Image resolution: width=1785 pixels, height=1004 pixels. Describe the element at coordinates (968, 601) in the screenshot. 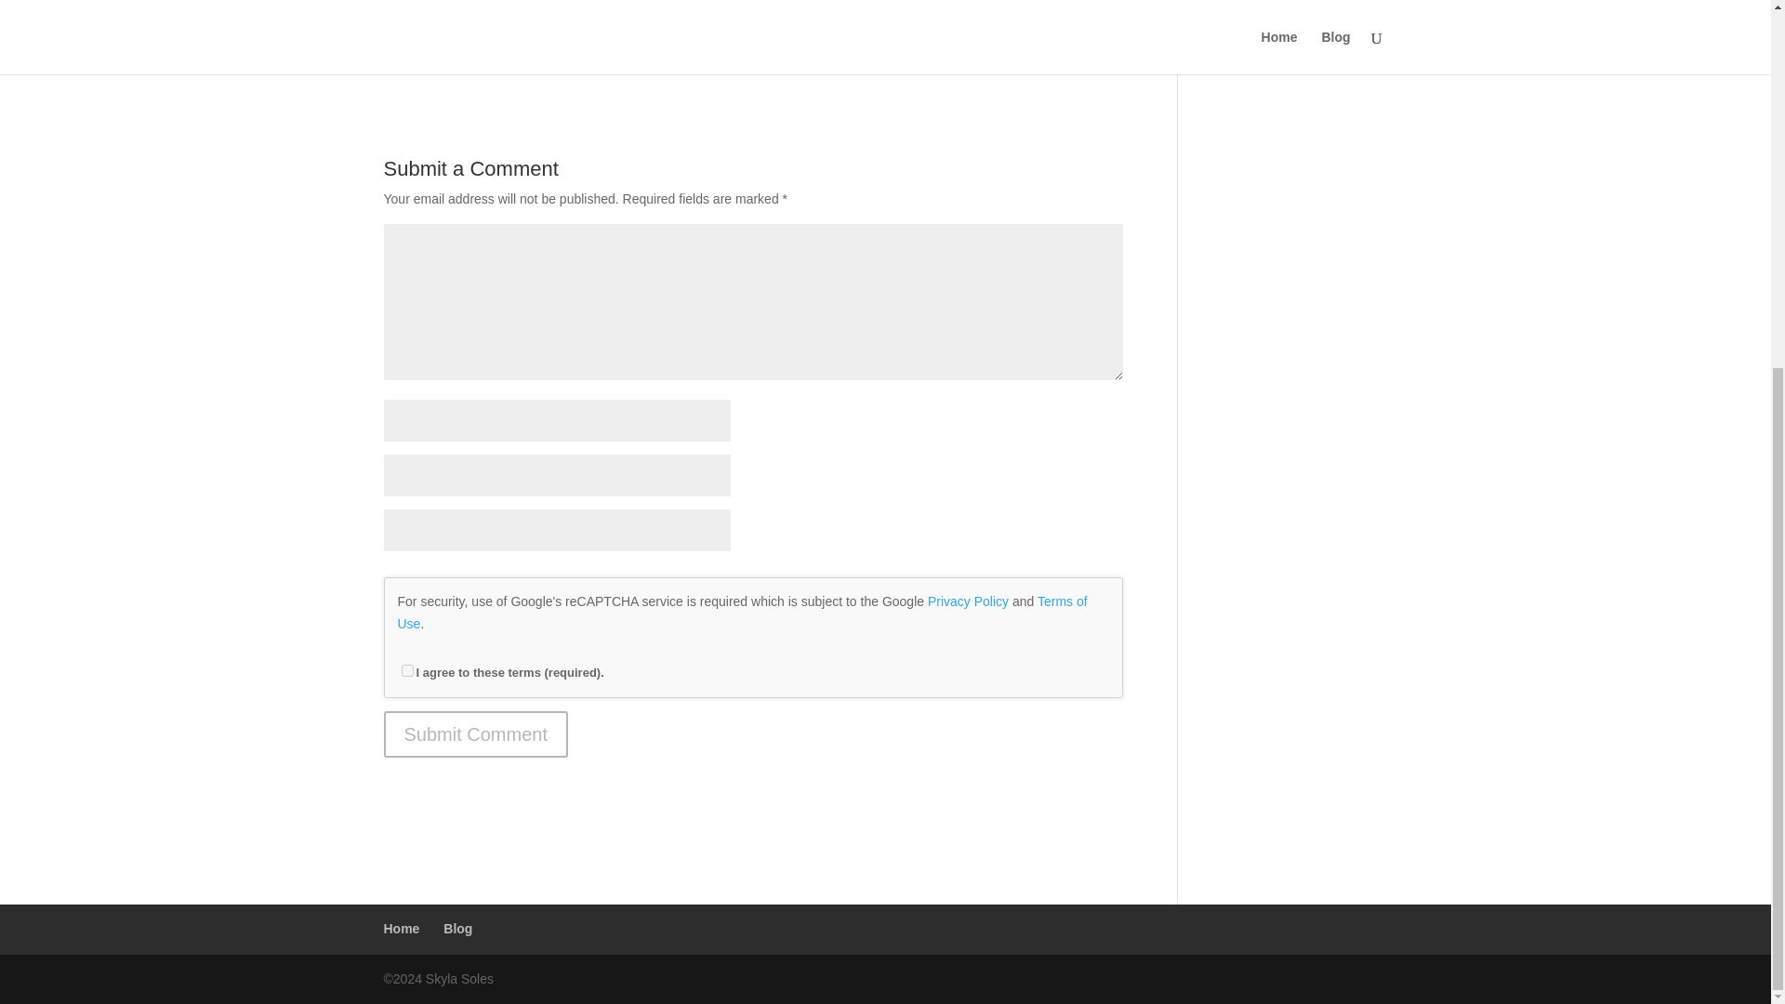

I see `Privacy Policy` at that location.